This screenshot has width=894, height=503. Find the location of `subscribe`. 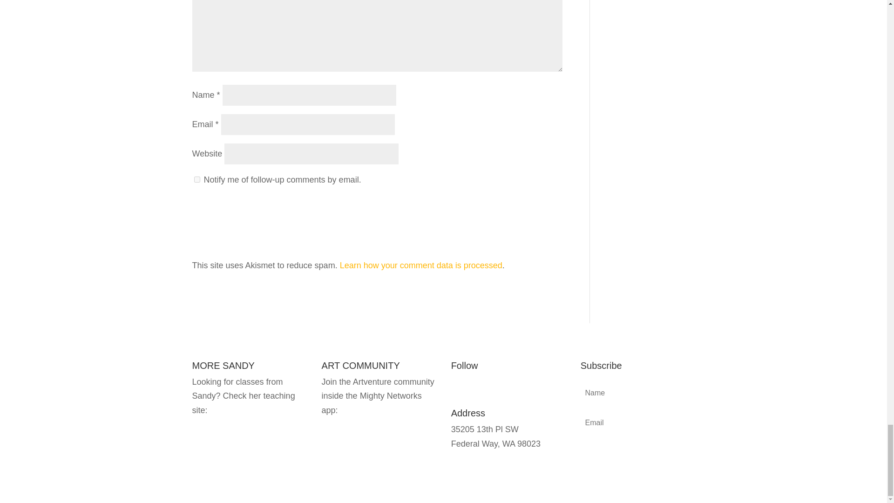

subscribe is located at coordinates (196, 180).